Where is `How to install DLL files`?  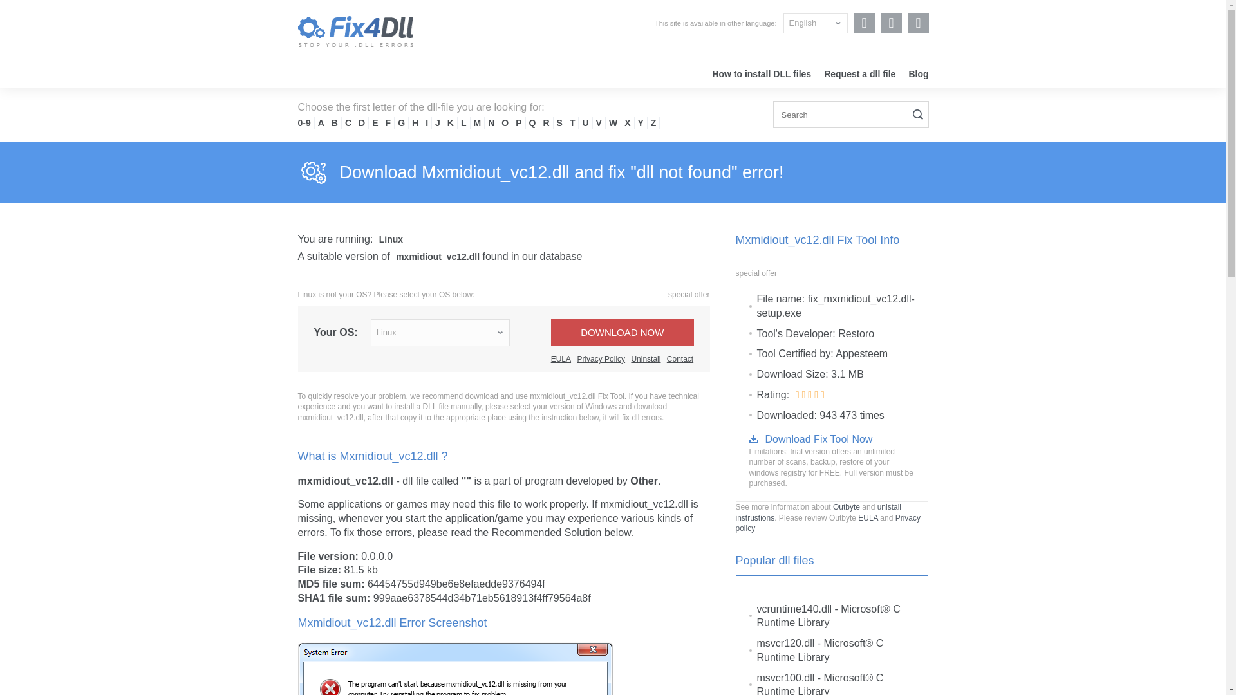
How to install DLL files is located at coordinates (761, 73).